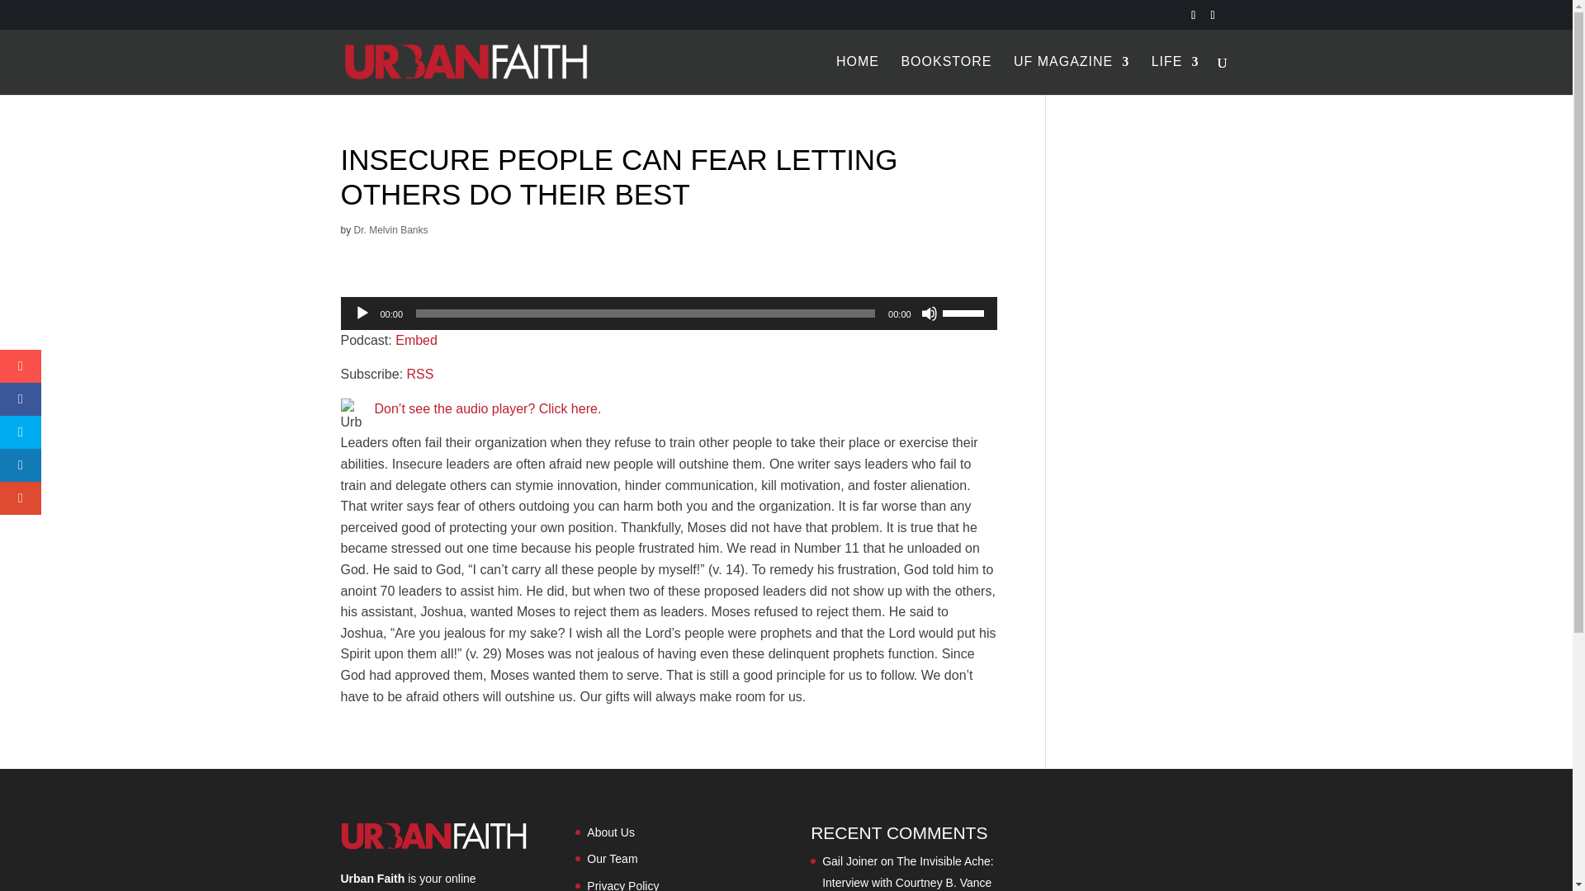  I want to click on Embed, so click(416, 340).